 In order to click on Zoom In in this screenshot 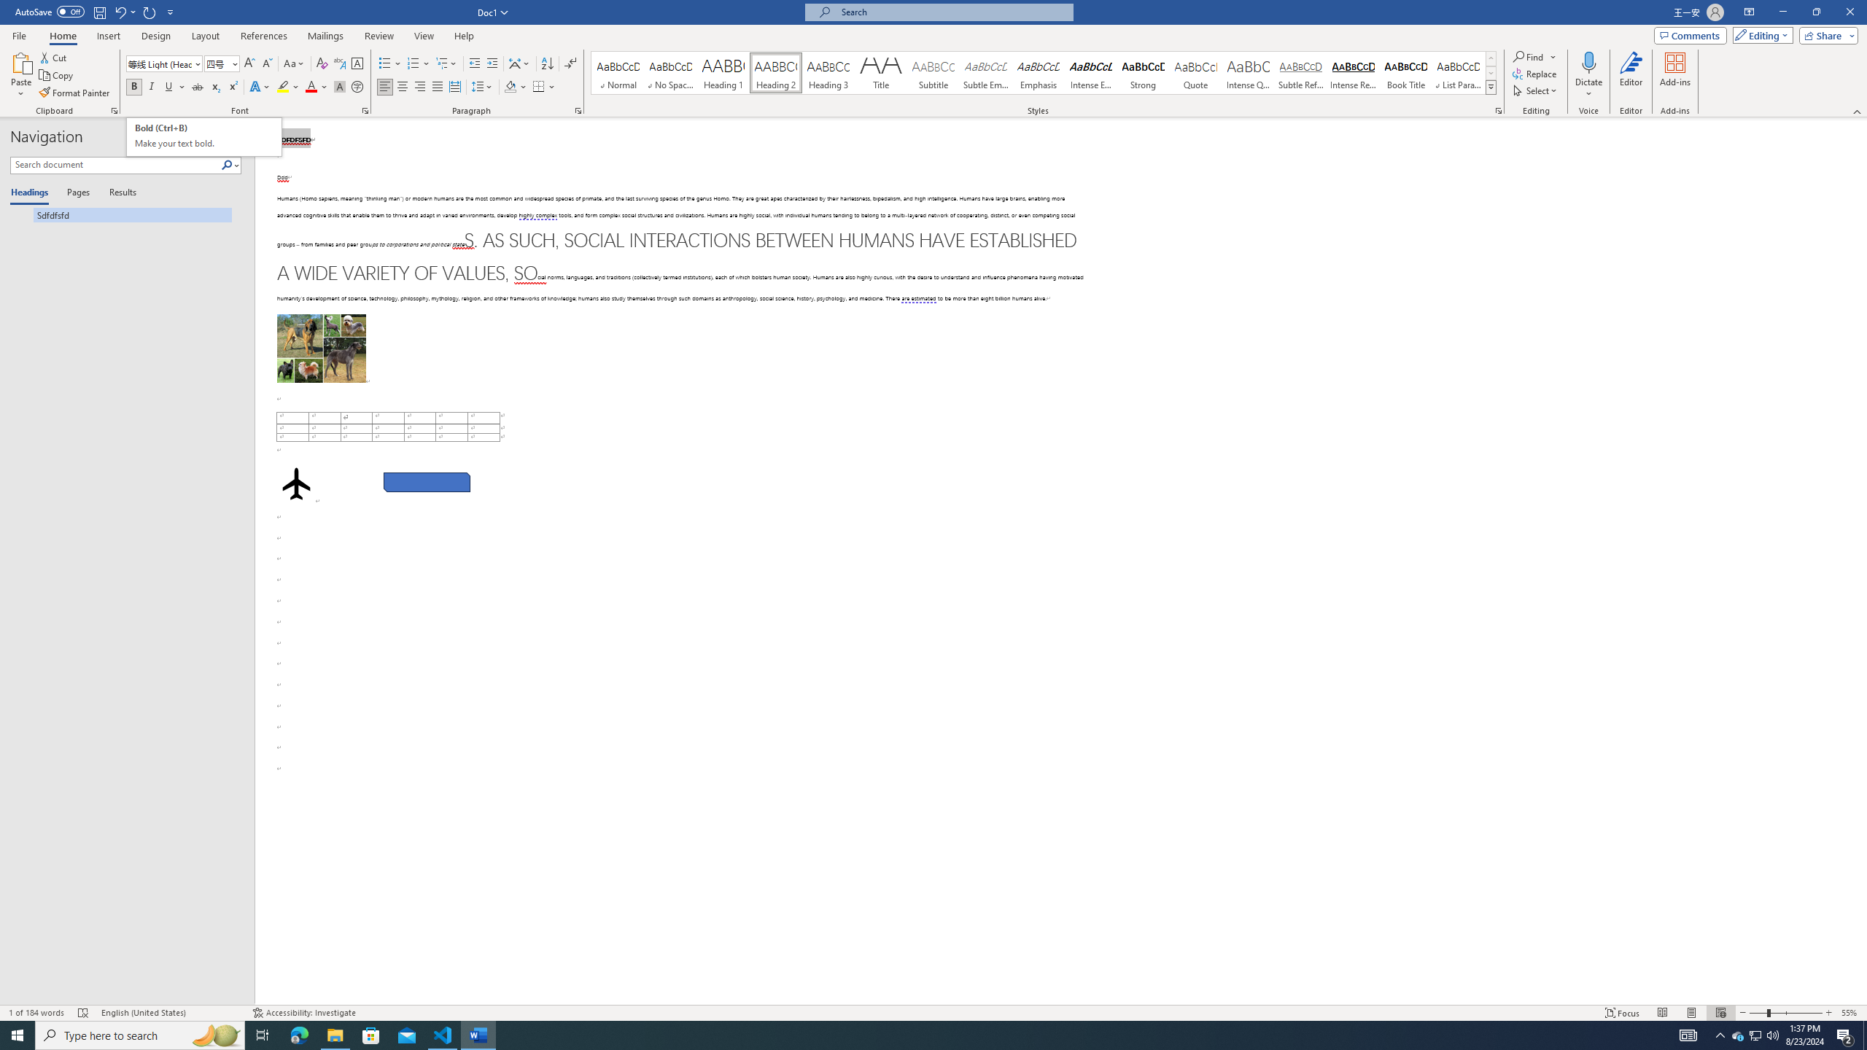, I will do `click(1828, 1013)`.